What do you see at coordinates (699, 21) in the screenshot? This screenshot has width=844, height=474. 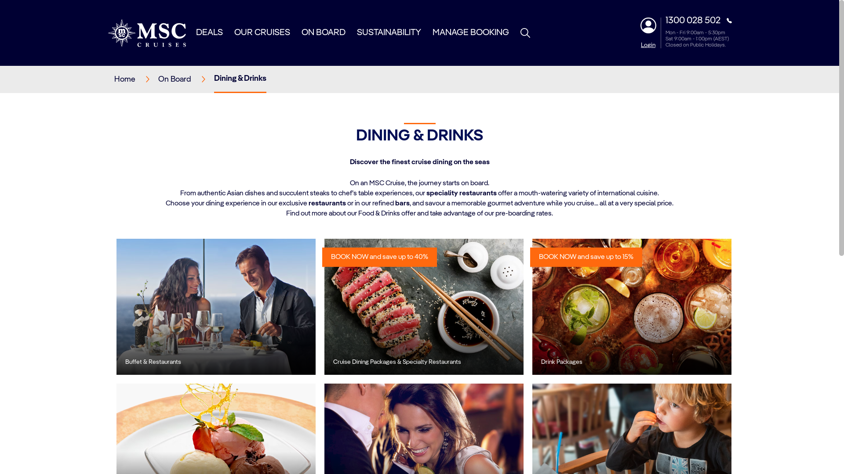 I see `1300 028 502` at bounding box center [699, 21].